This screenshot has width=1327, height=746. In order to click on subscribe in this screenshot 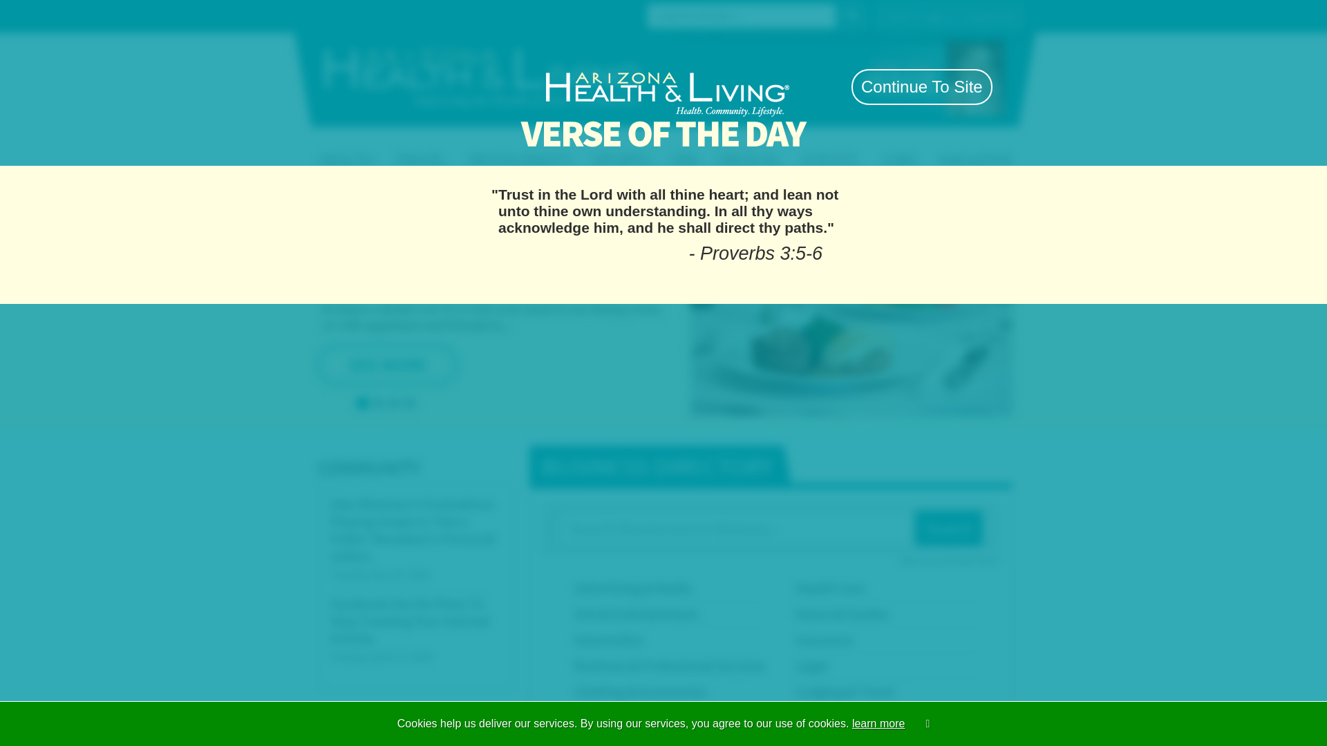, I will do `click(800, 86)`.